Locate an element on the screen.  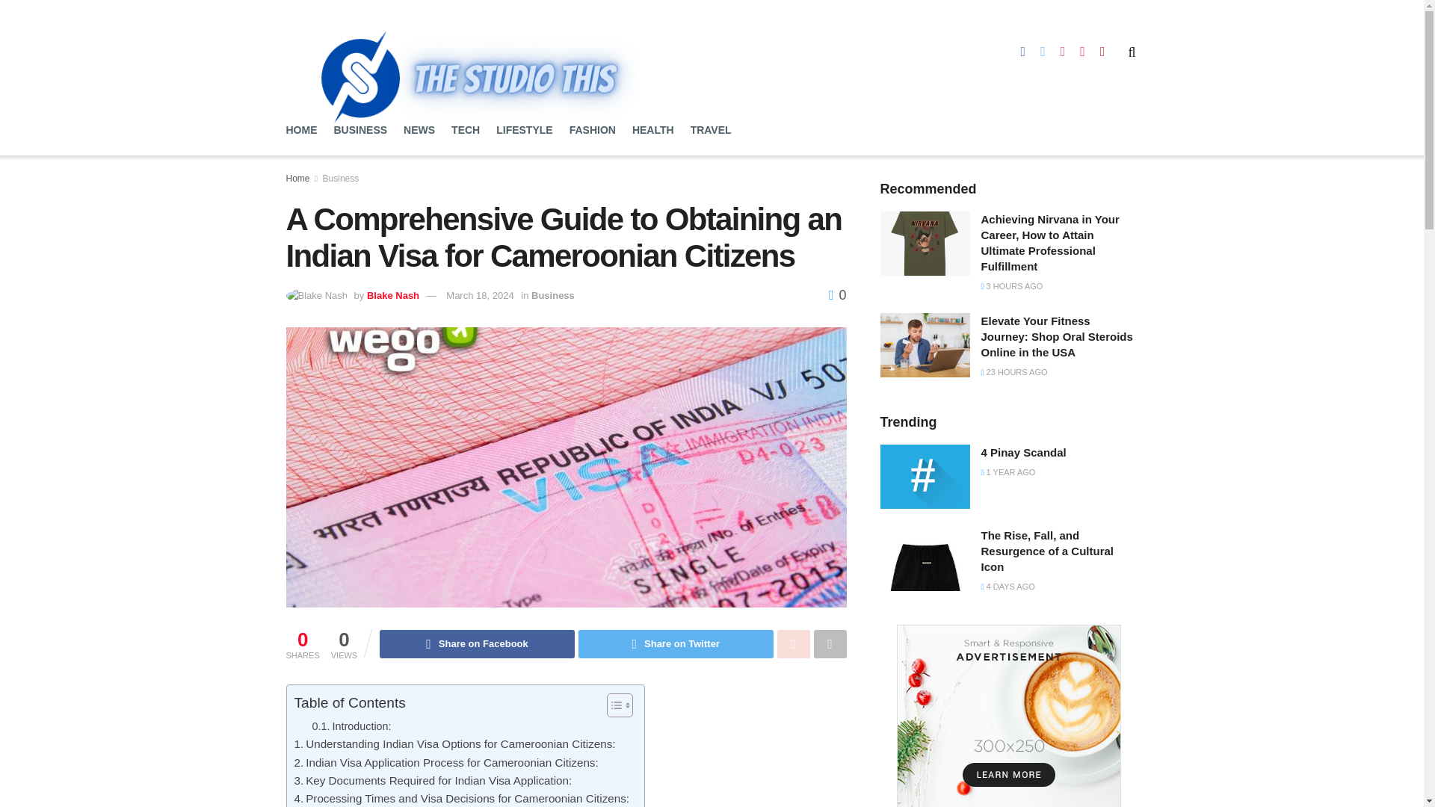
LIFESTYLE is located at coordinates (525, 130).